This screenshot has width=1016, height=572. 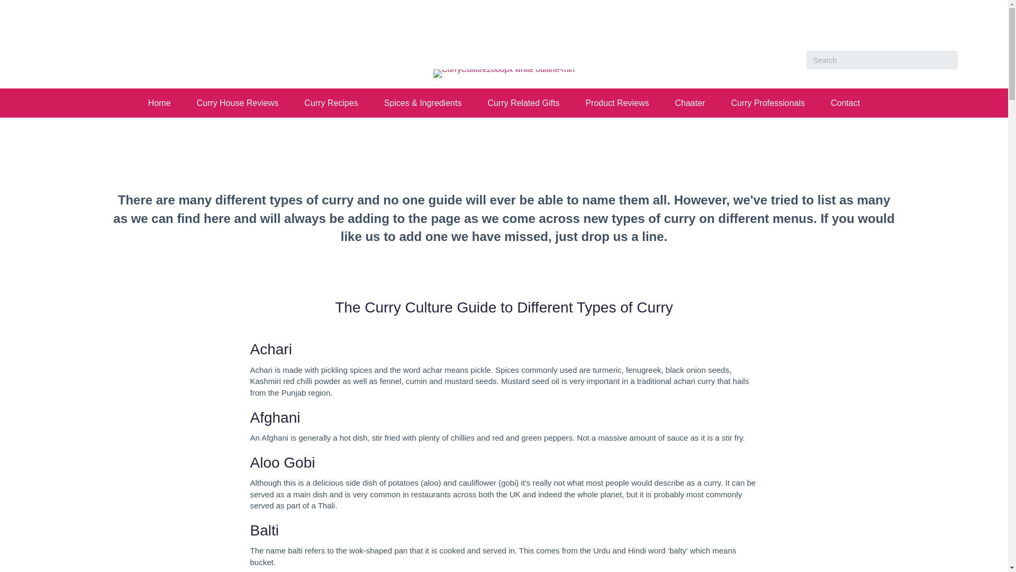 I want to click on Chaater, so click(x=690, y=103).